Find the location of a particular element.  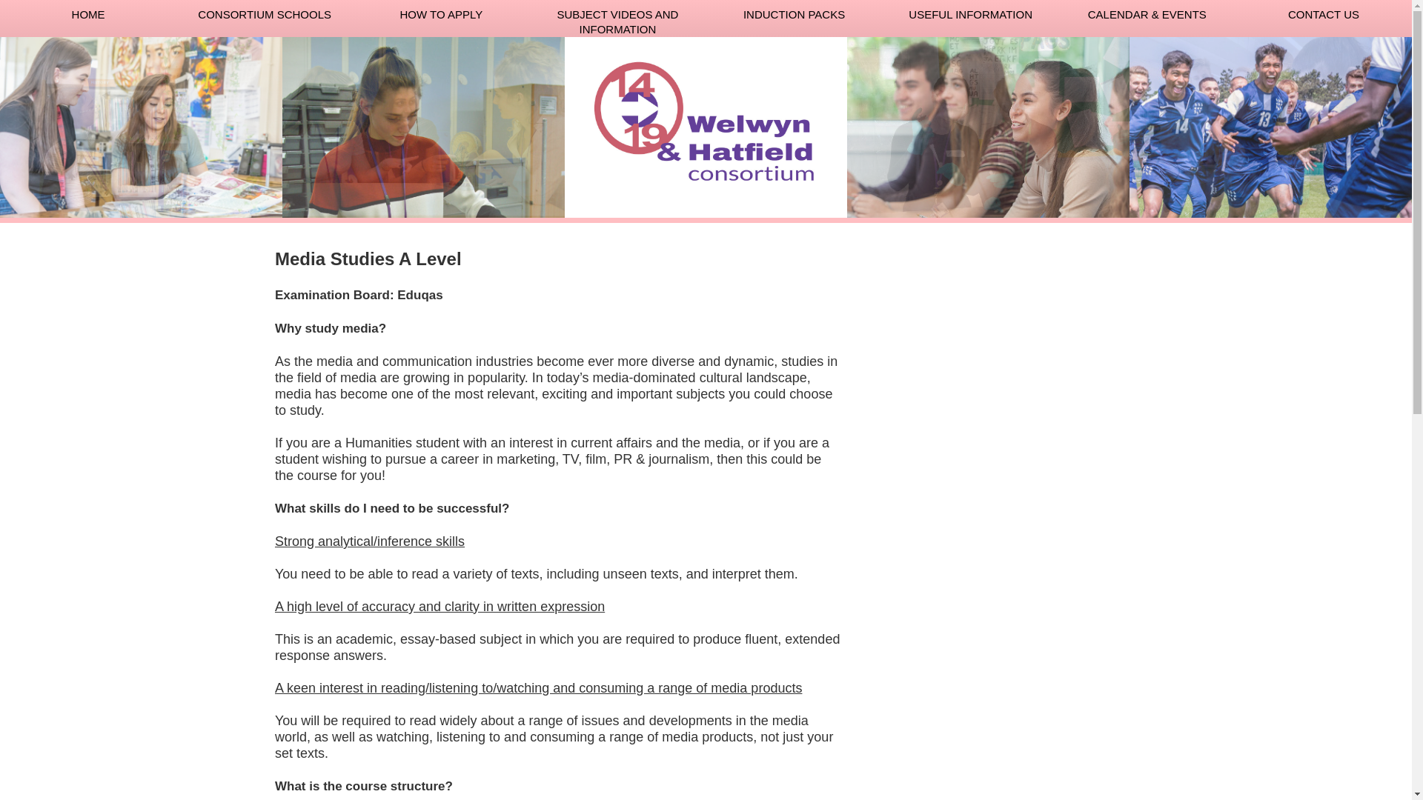

SUBJECT VIDEOS AND INFORMATION is located at coordinates (617, 18).